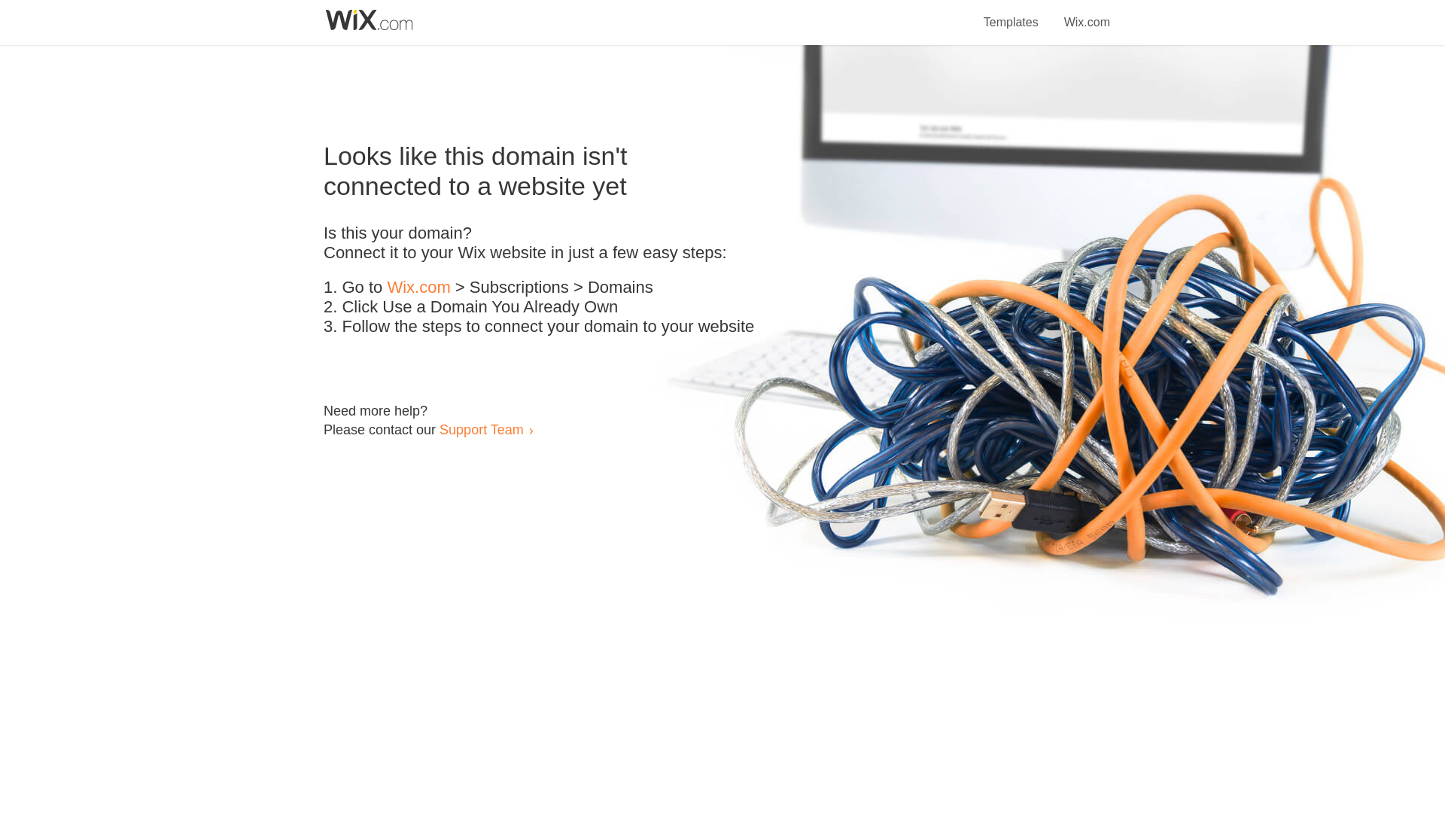 This screenshot has width=1445, height=813. What do you see at coordinates (1011, 14) in the screenshot?
I see `Templates` at bounding box center [1011, 14].